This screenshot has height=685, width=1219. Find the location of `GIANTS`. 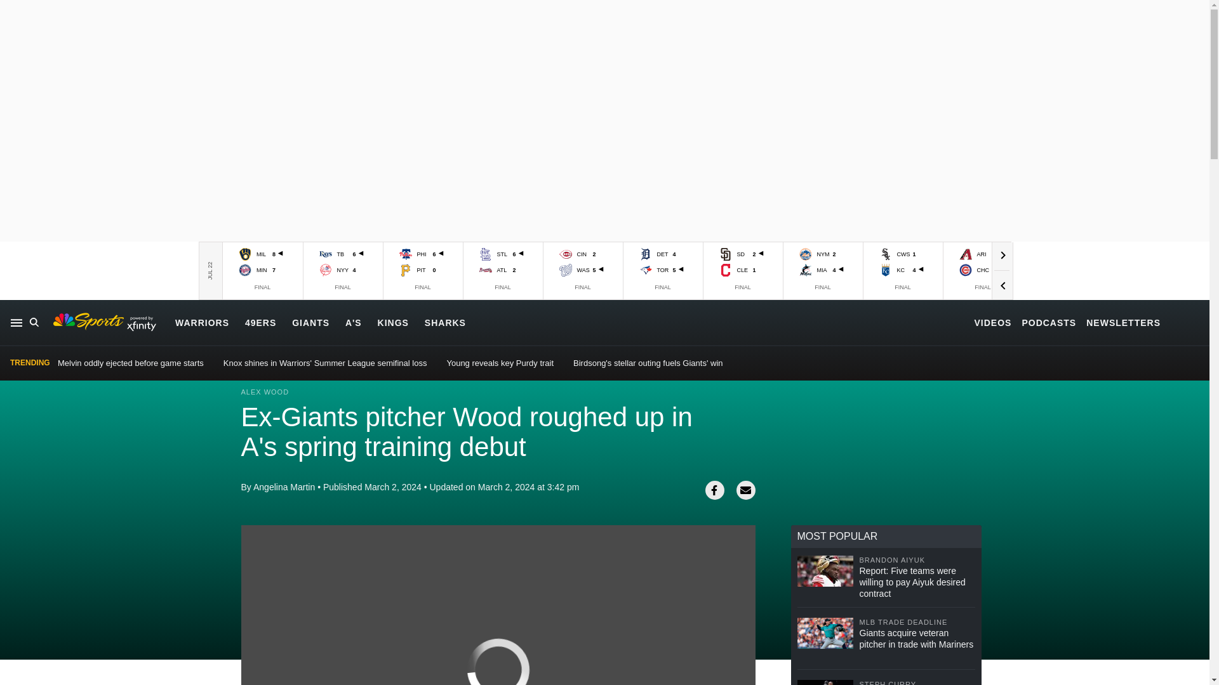

GIANTS is located at coordinates (310, 322).